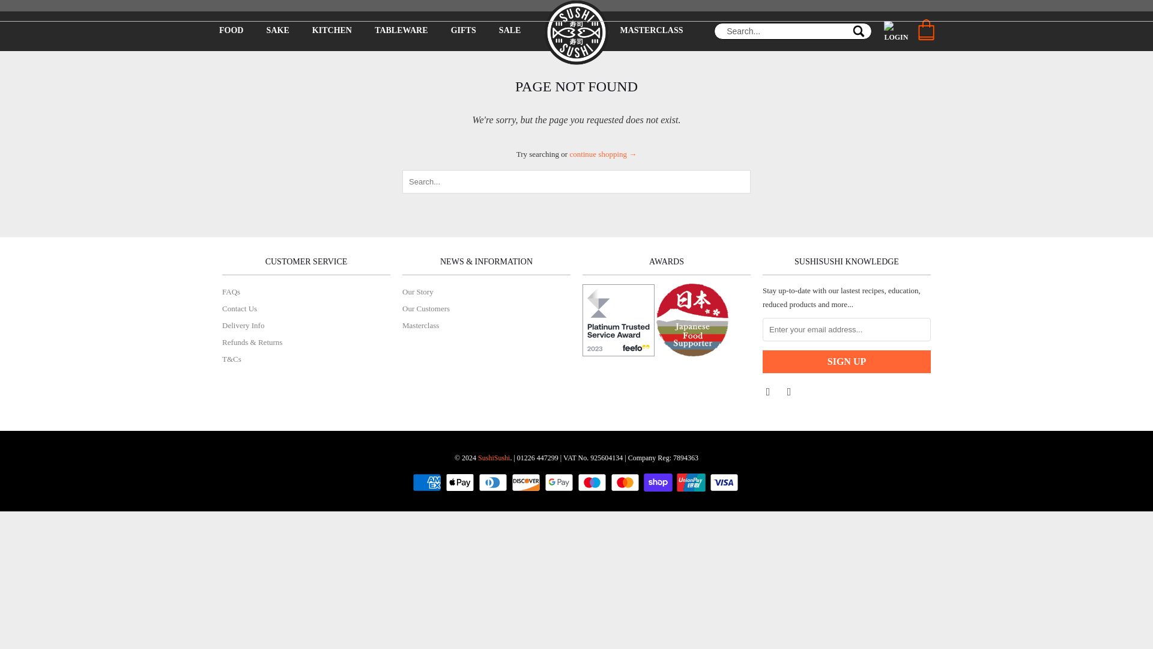  What do you see at coordinates (231, 291) in the screenshot?
I see `FAQs` at bounding box center [231, 291].